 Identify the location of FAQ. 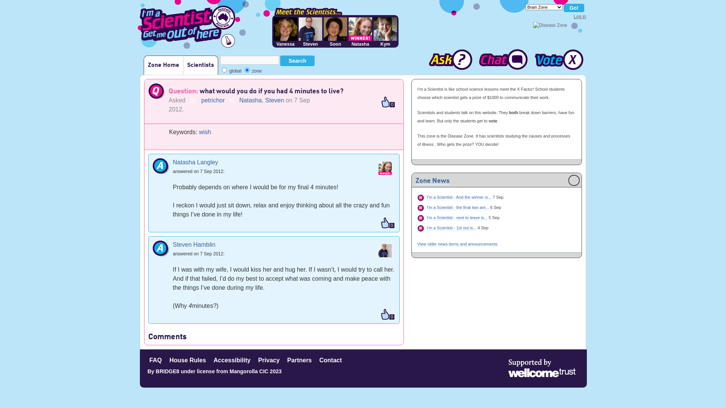
(156, 360).